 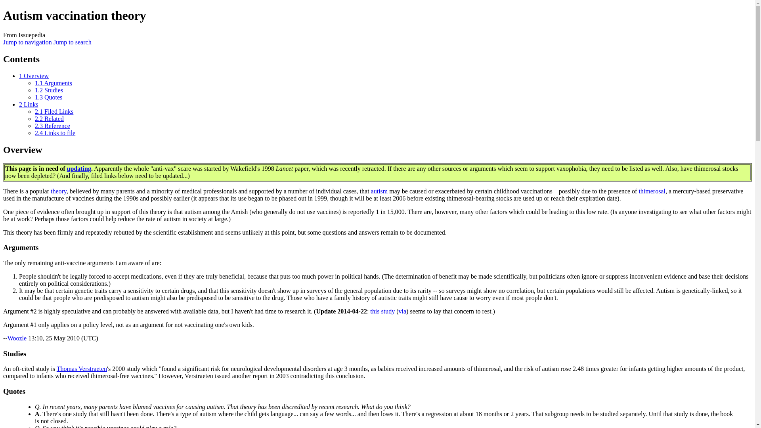 What do you see at coordinates (49, 90) in the screenshot?
I see `1.2 Studies` at bounding box center [49, 90].